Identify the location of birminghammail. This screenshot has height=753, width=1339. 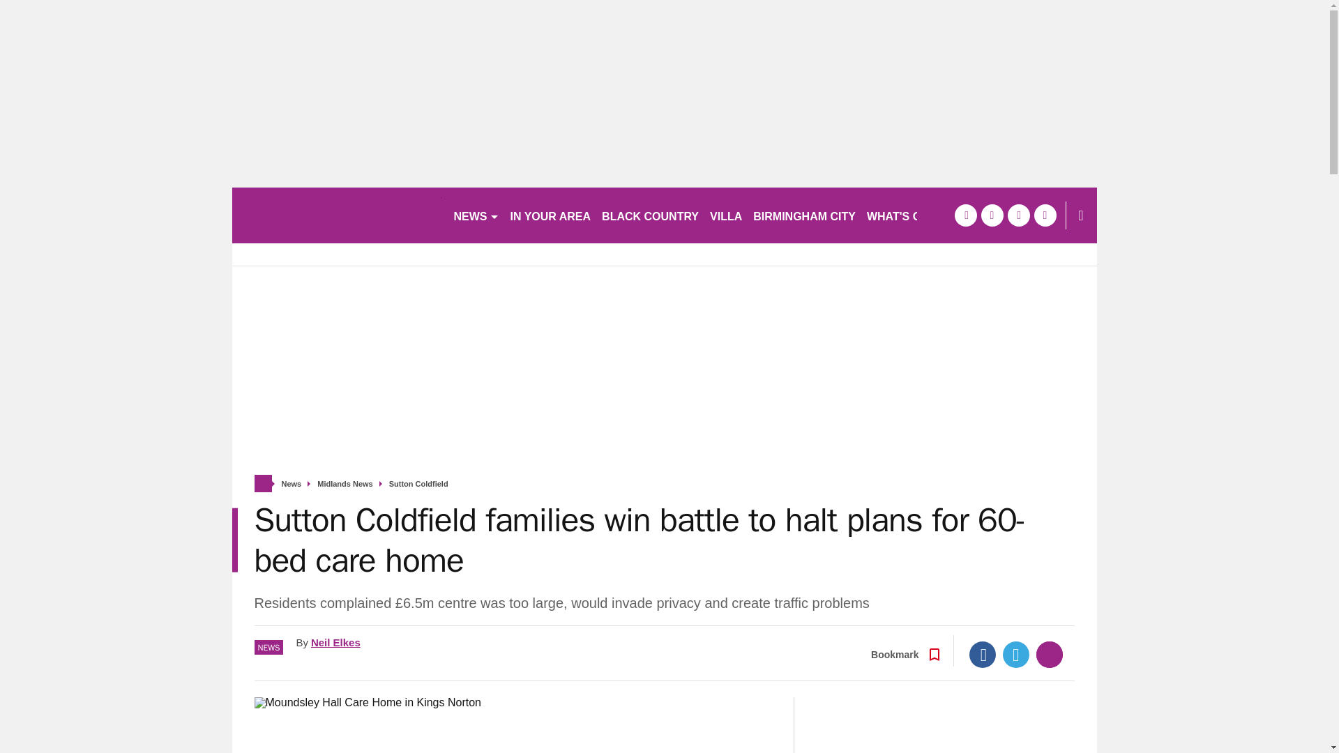
(336, 215).